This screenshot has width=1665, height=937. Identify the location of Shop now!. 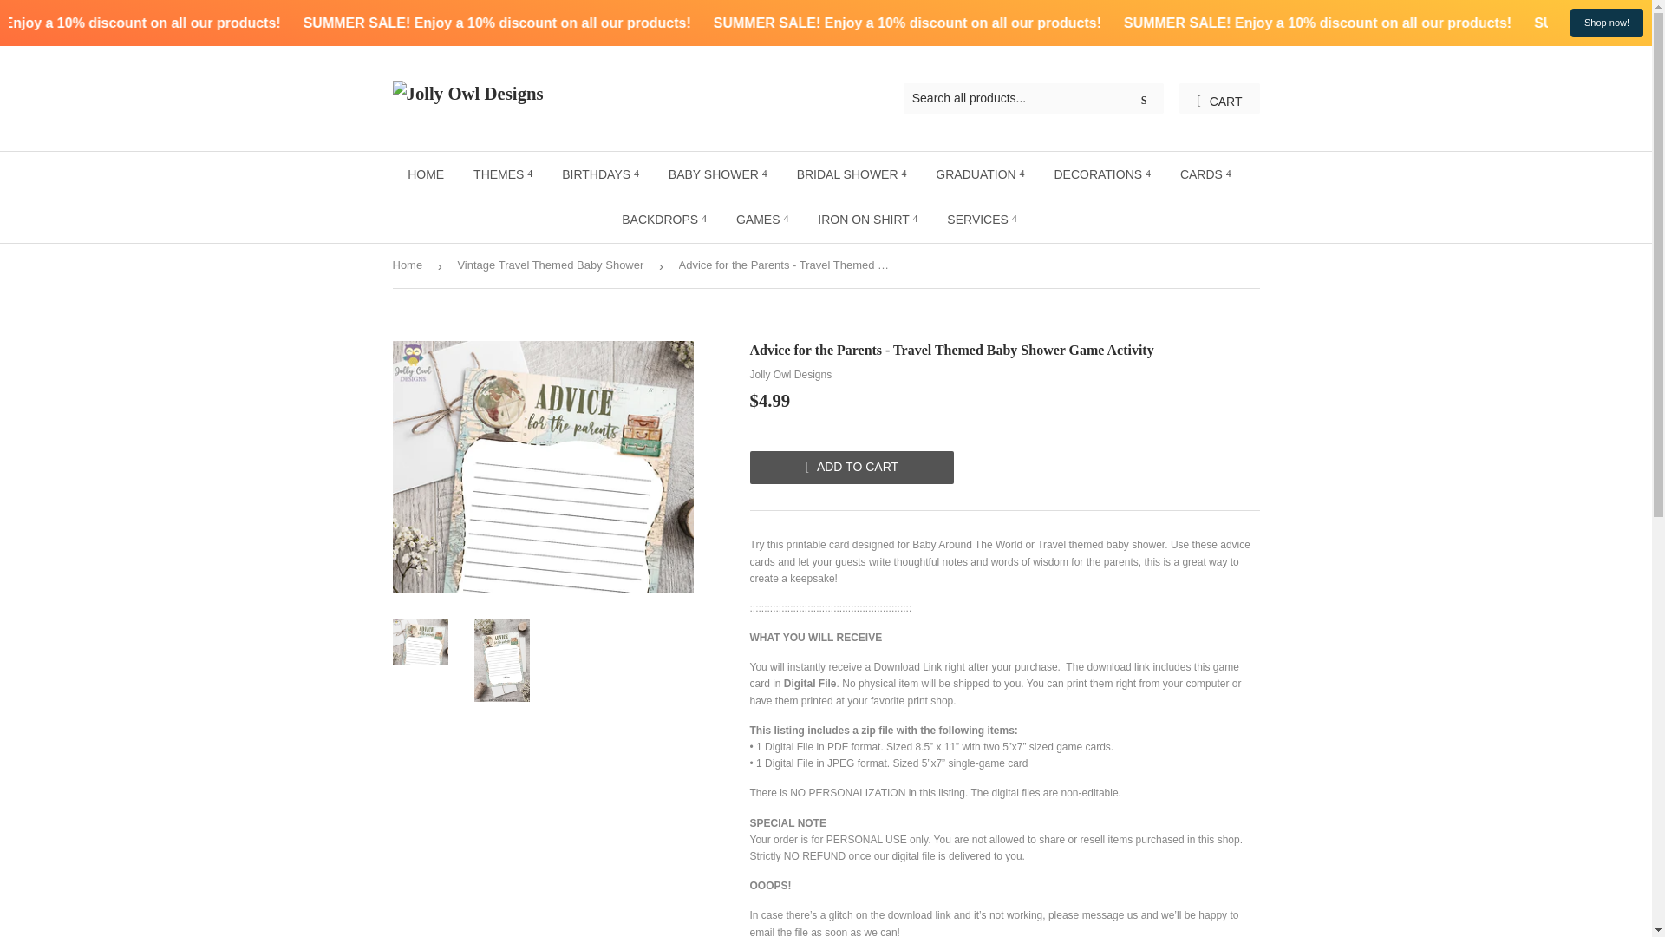
(1606, 23).